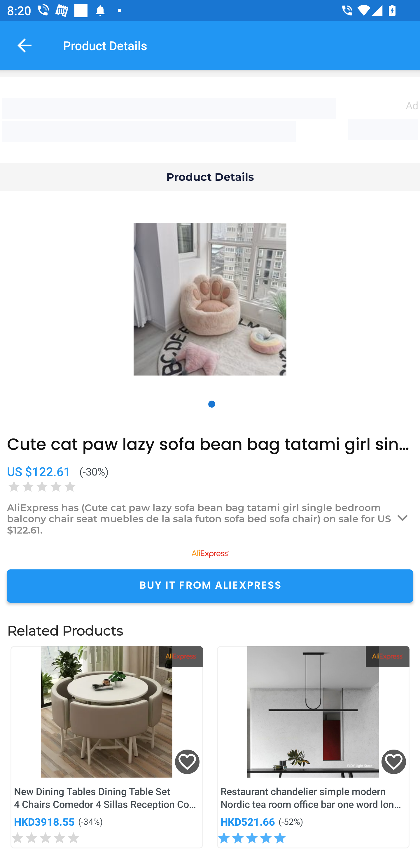  Describe the element at coordinates (24, 45) in the screenshot. I see `Navigate up` at that location.